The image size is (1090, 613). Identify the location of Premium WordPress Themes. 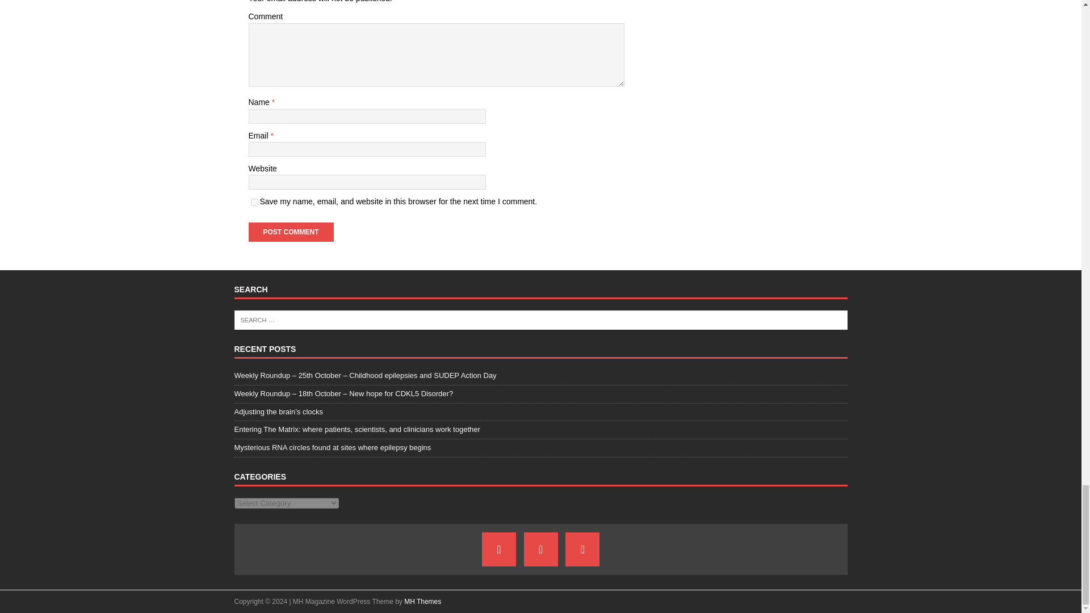
(422, 602).